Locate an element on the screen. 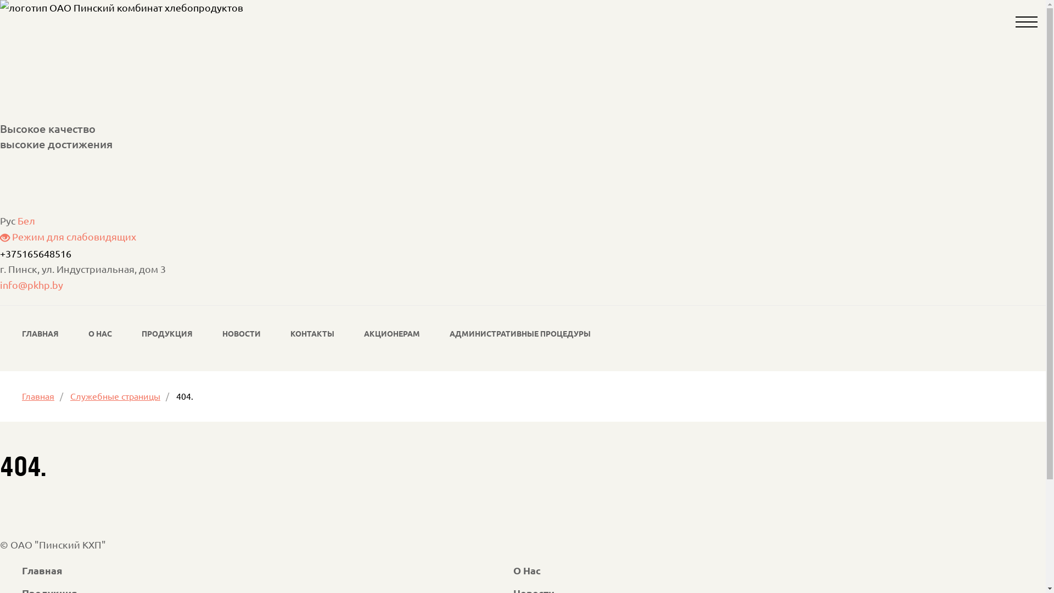 The height and width of the screenshot is (593, 1054). info@pkhp.by is located at coordinates (32, 284).